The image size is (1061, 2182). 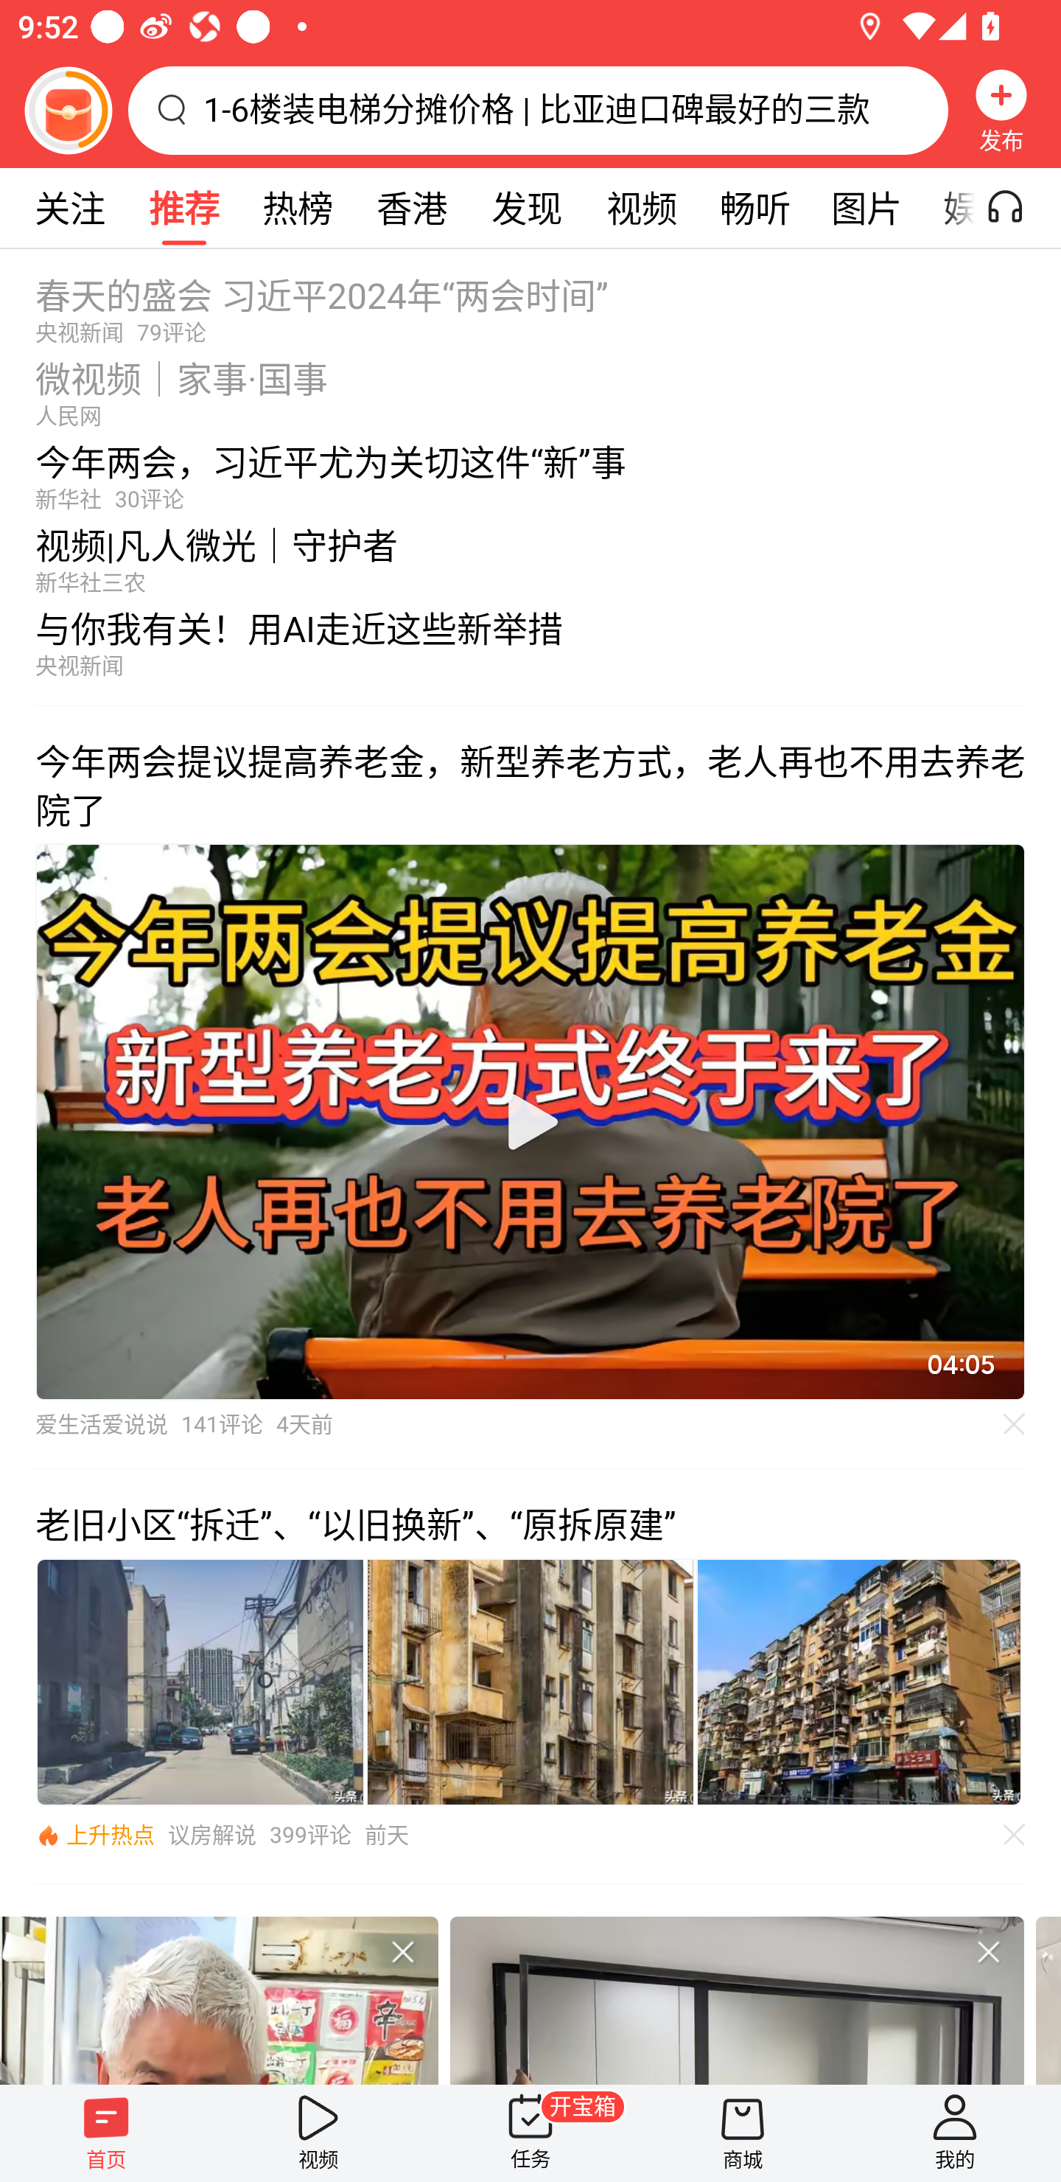 I want to click on 与你我有关！用AI走近这些新举措央视新闻 文章 与你我有关！用AI走近这些新举措 央视新闻, so click(x=530, y=650).